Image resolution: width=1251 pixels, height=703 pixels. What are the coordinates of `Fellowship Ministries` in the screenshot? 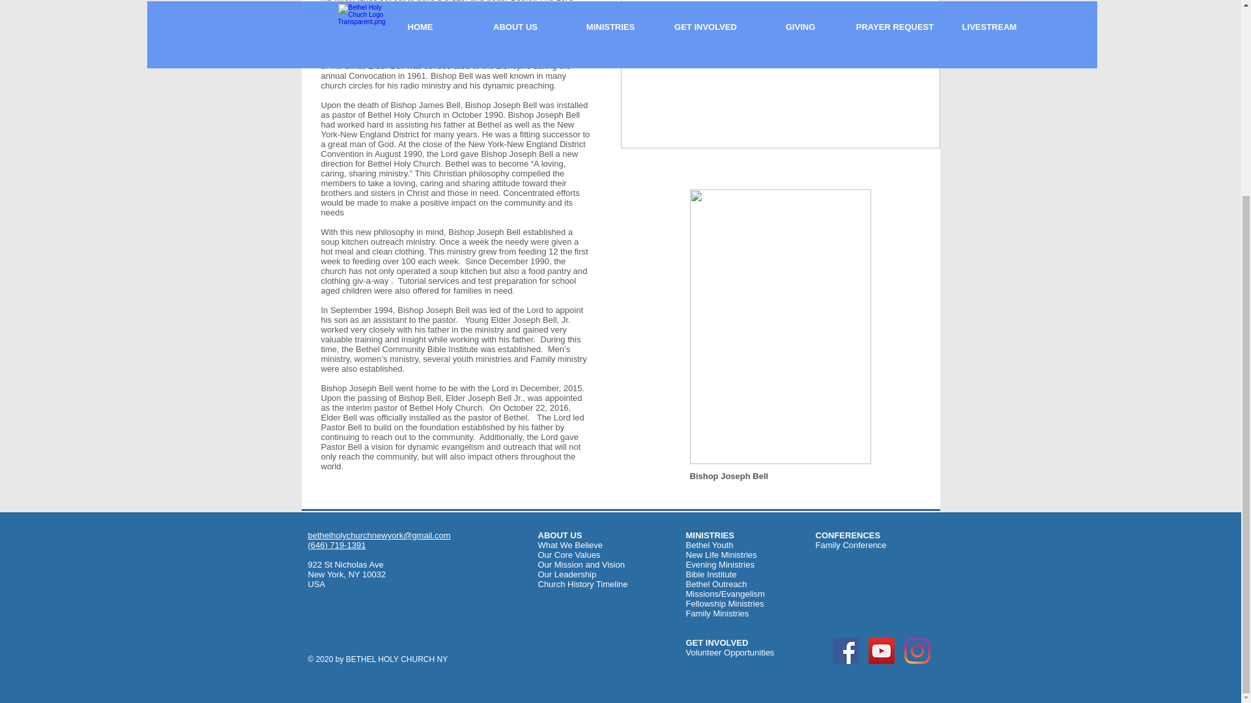 It's located at (725, 604).